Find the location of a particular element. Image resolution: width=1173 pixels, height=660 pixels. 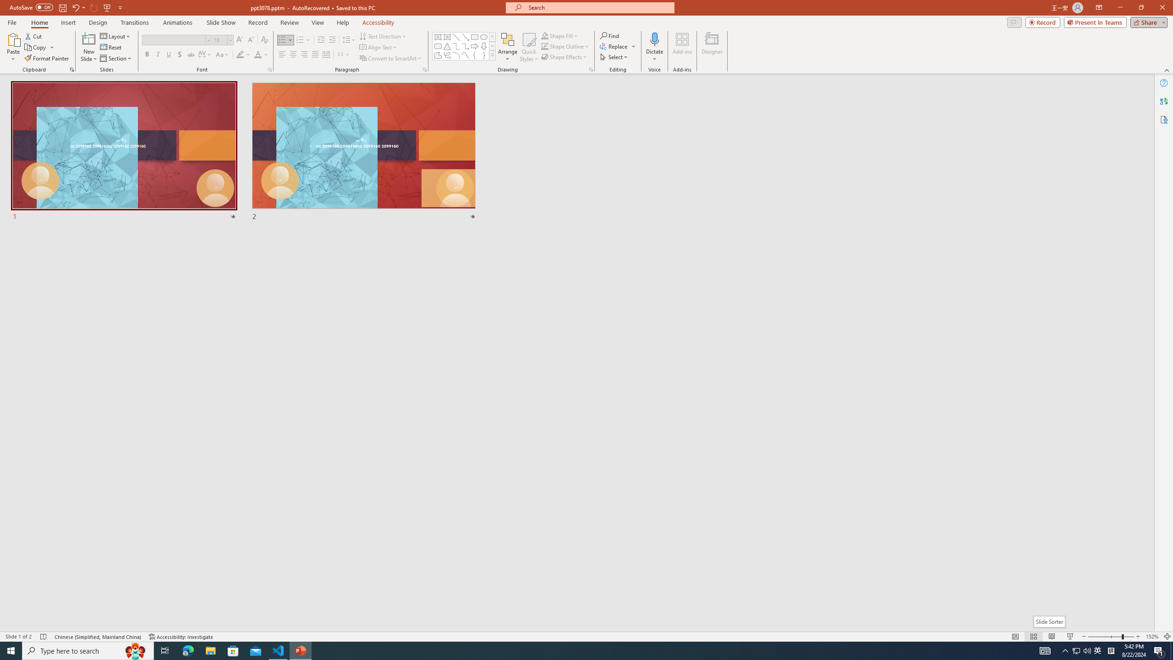

Shape Effects is located at coordinates (565, 57).